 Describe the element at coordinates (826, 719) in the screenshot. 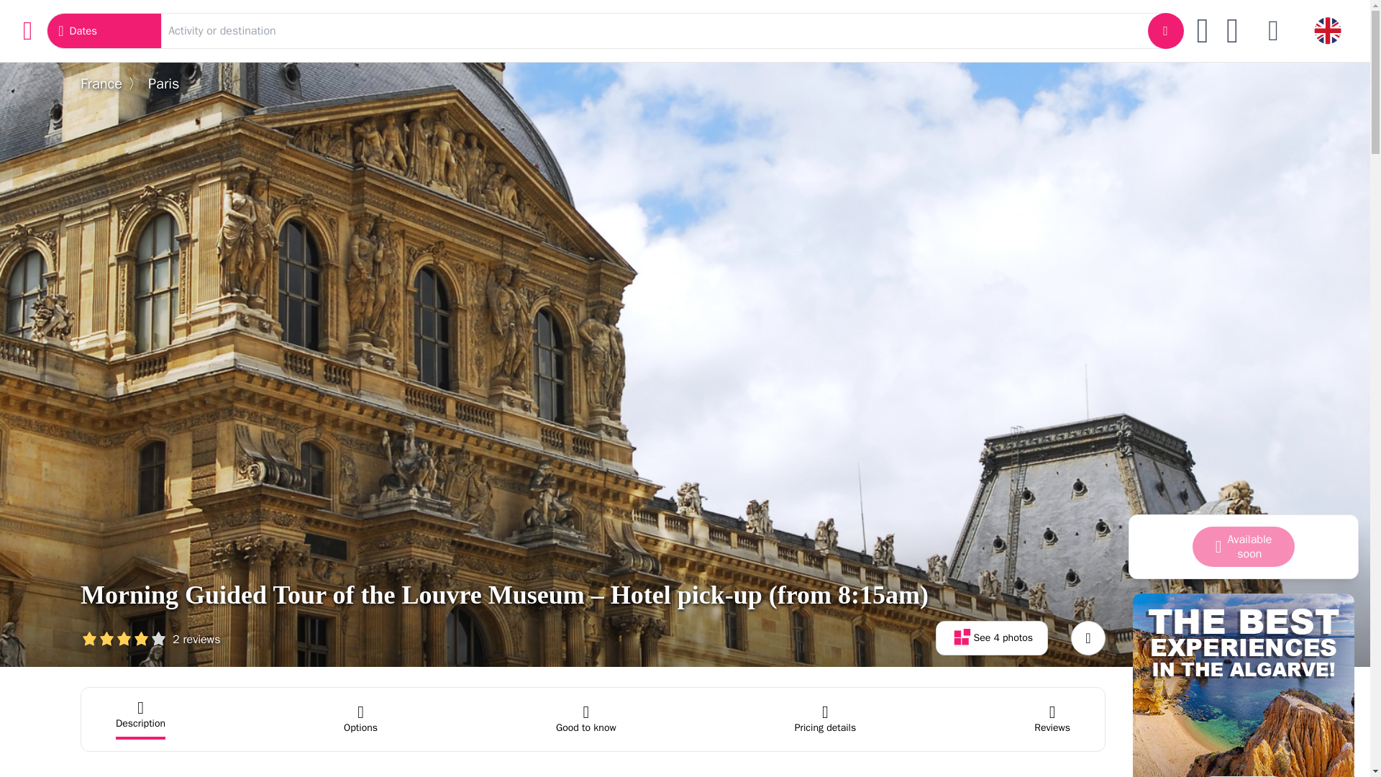

I see `Pricing details` at that location.